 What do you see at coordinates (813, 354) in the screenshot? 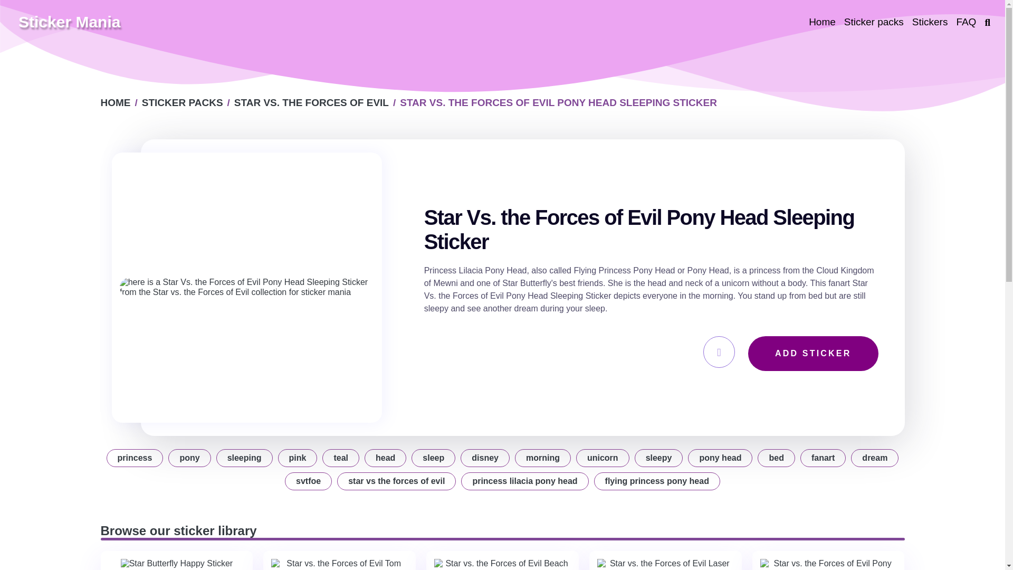
I see `add sticker to chrome extension` at bounding box center [813, 354].